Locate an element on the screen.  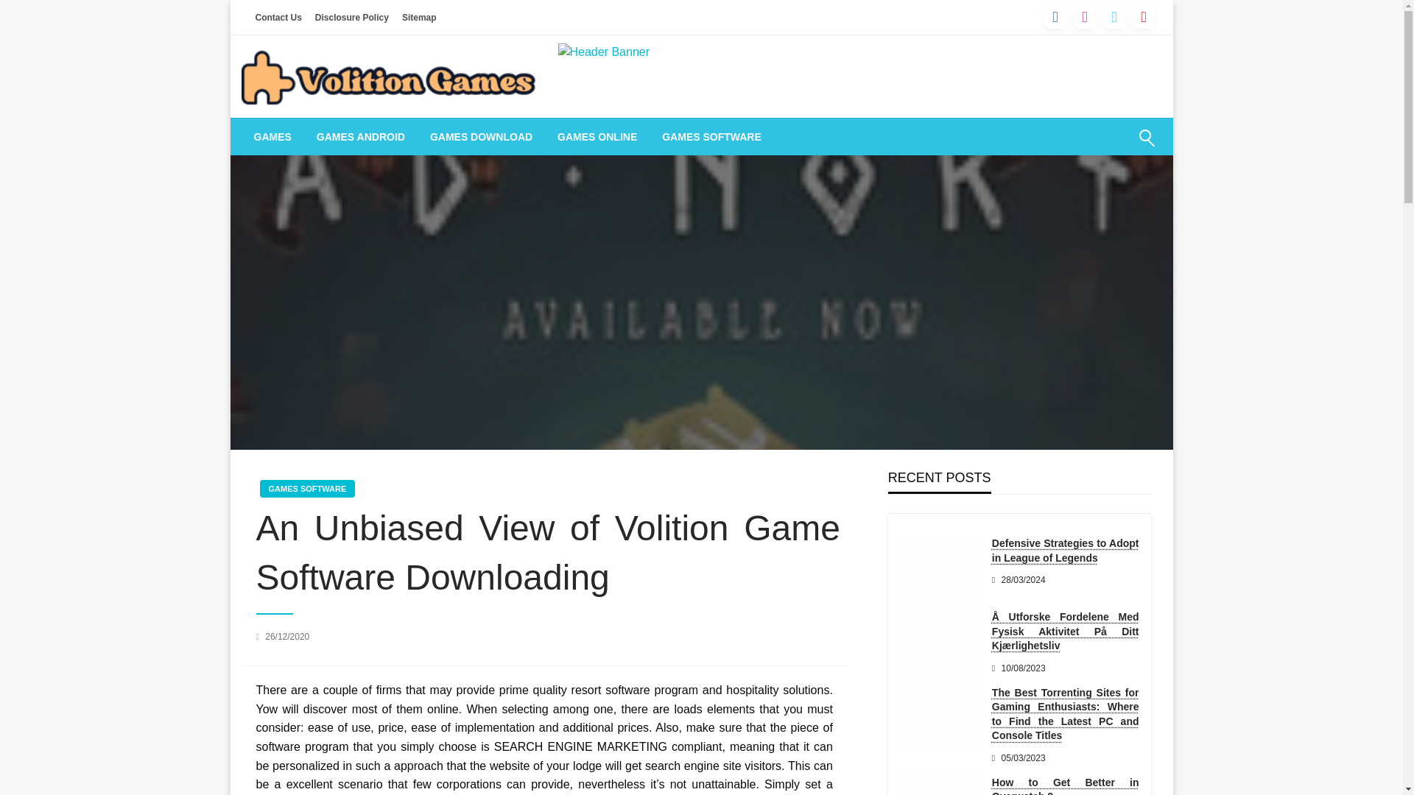
GAMES is located at coordinates (272, 136).